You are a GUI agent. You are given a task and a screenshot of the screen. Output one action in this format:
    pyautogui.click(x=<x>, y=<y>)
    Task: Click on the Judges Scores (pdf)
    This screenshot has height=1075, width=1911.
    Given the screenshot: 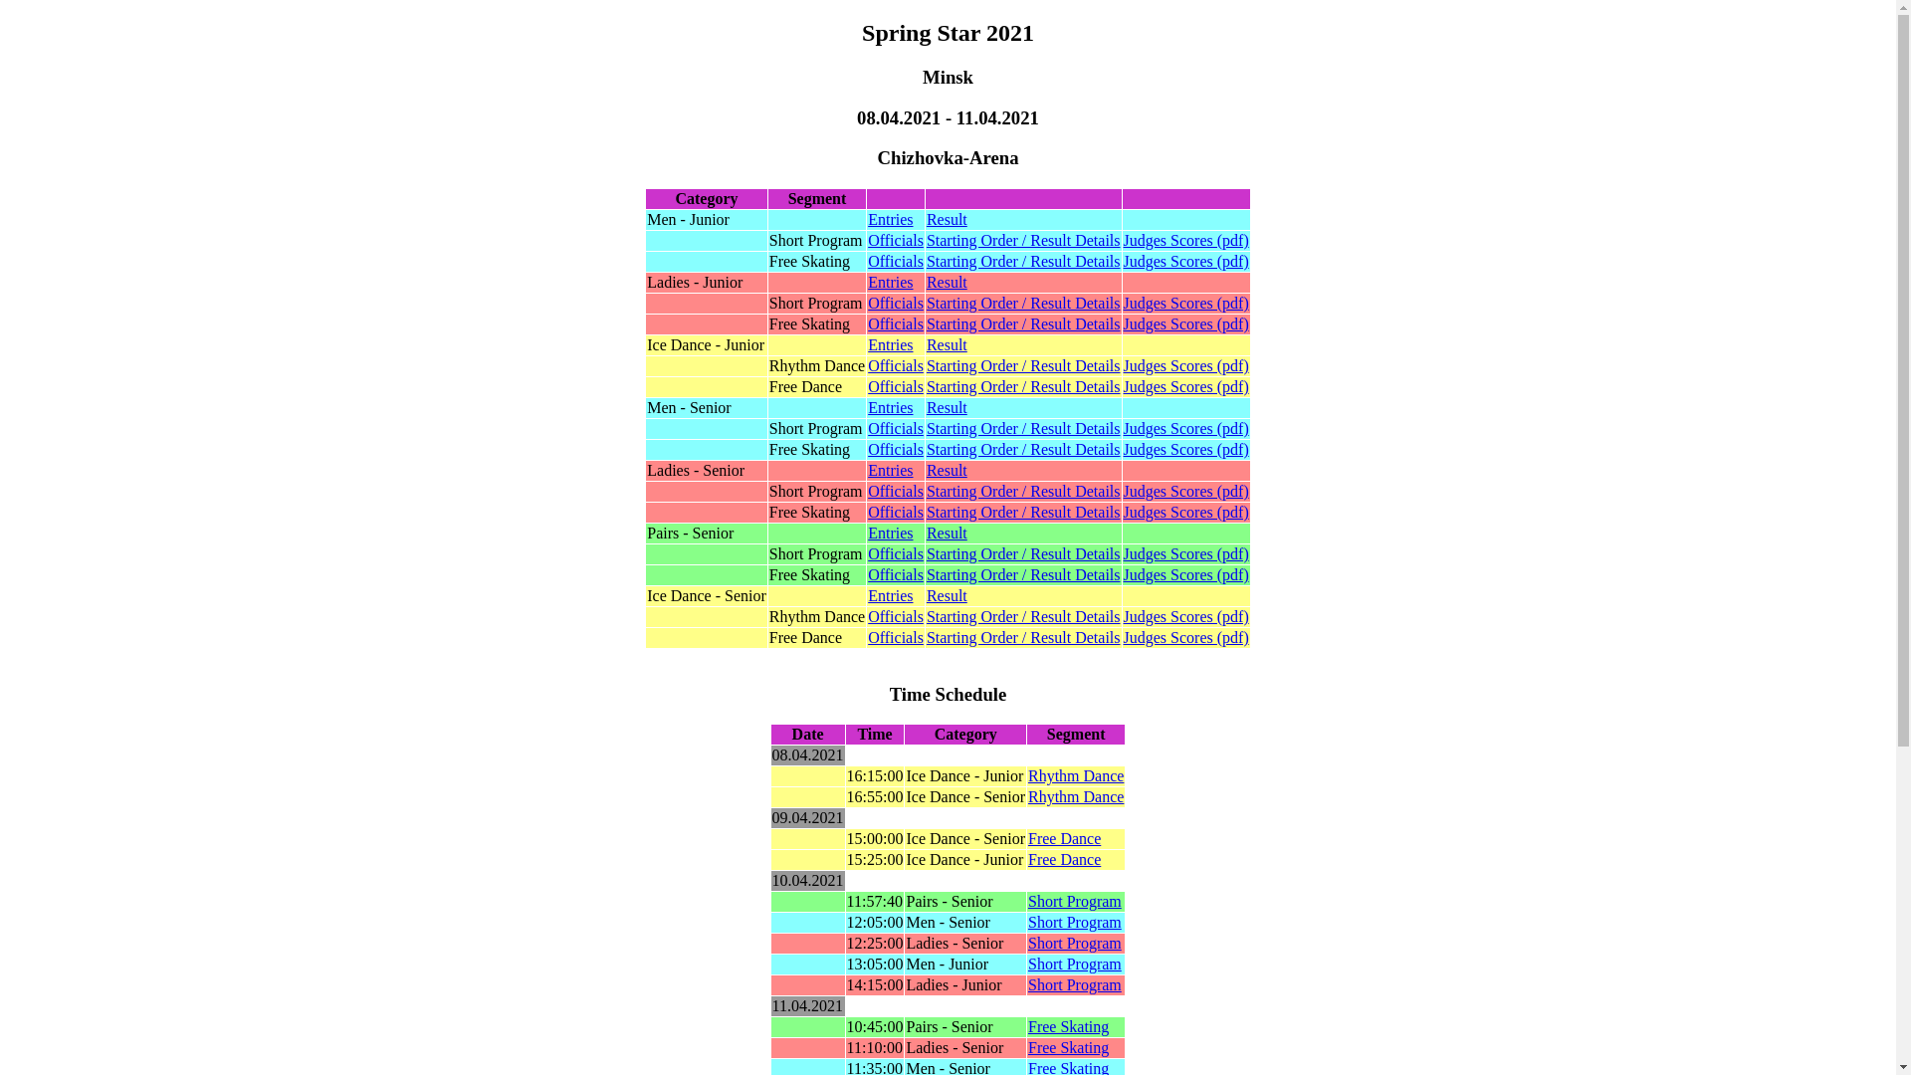 What is the action you would take?
    pyautogui.click(x=1186, y=261)
    